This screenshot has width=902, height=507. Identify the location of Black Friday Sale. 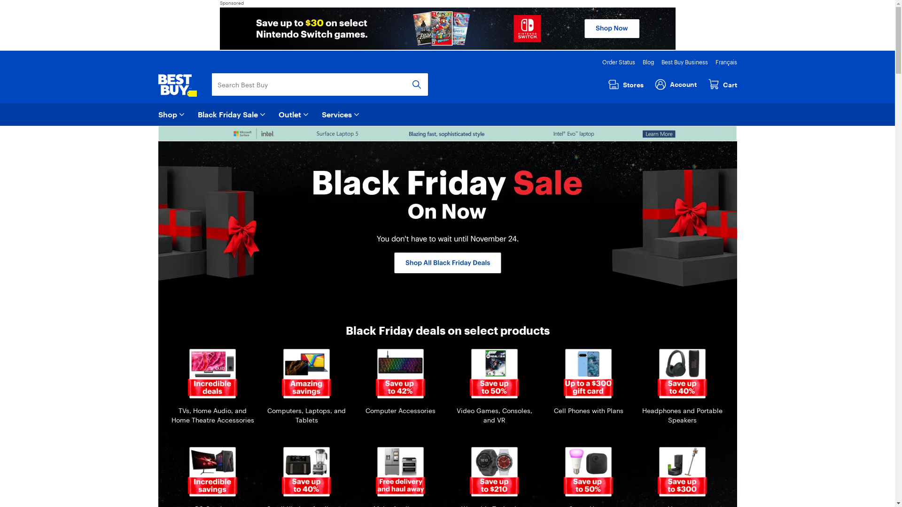
(232, 115).